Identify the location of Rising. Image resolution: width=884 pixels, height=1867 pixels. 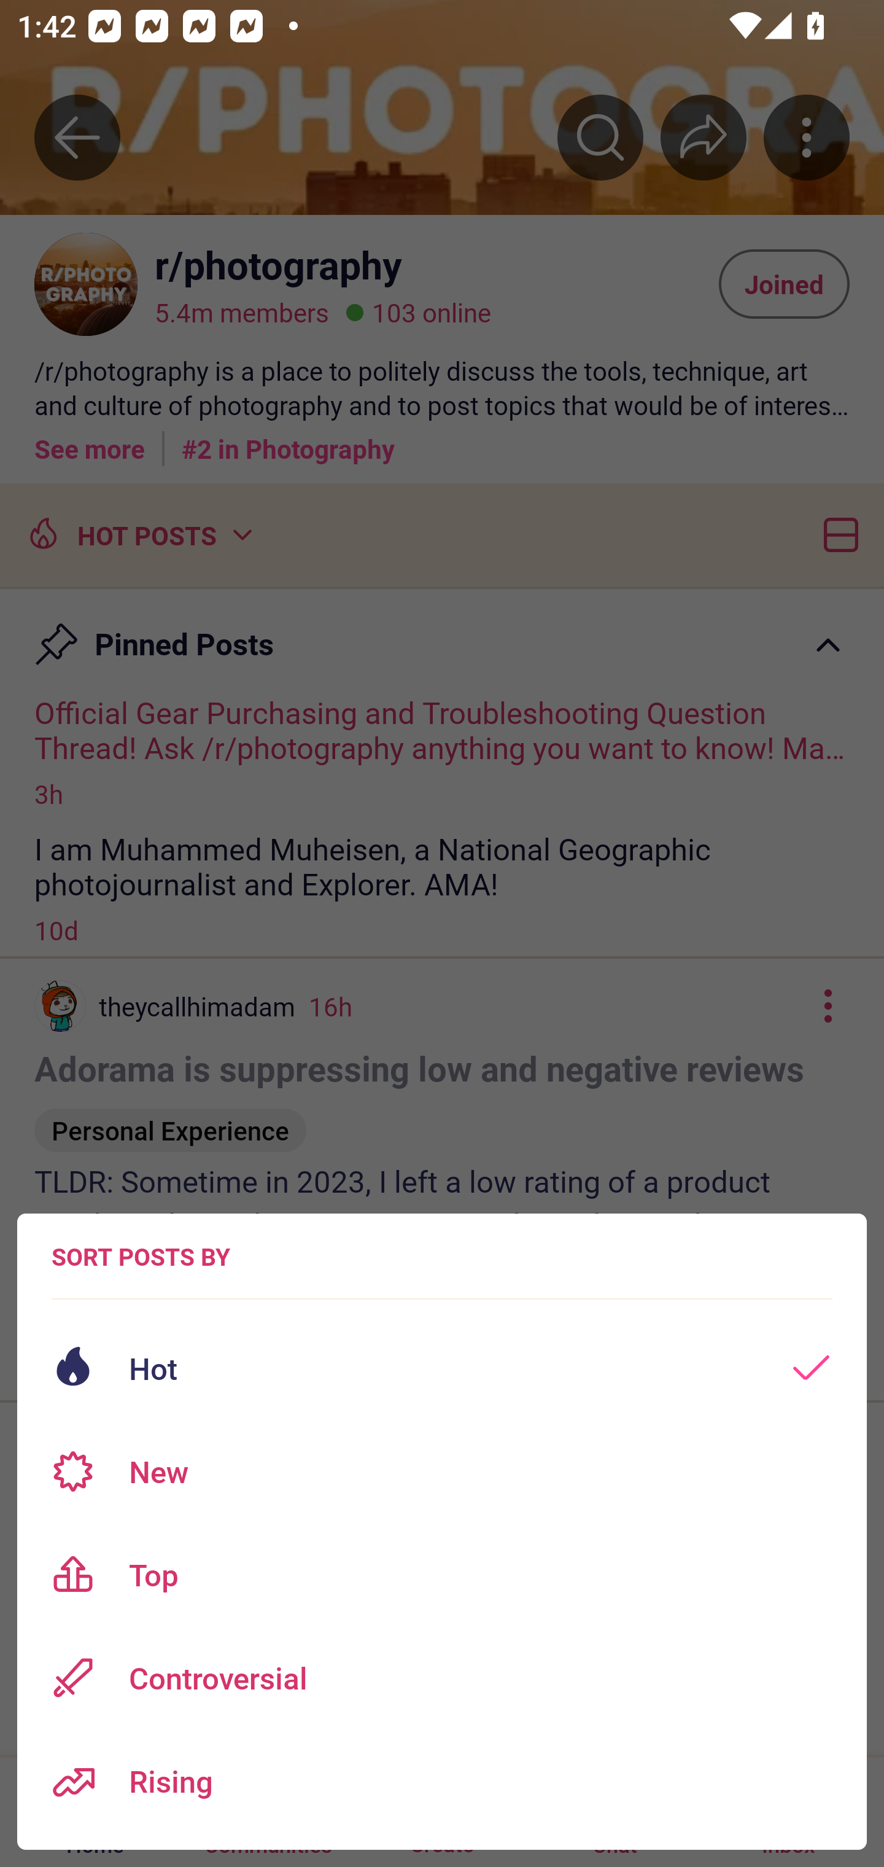
(442, 1781).